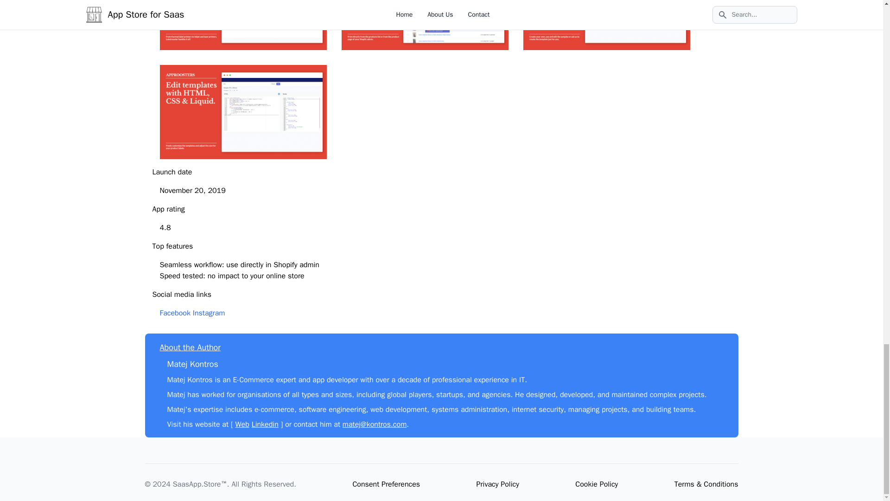  I want to click on Linkedin, so click(265, 424).